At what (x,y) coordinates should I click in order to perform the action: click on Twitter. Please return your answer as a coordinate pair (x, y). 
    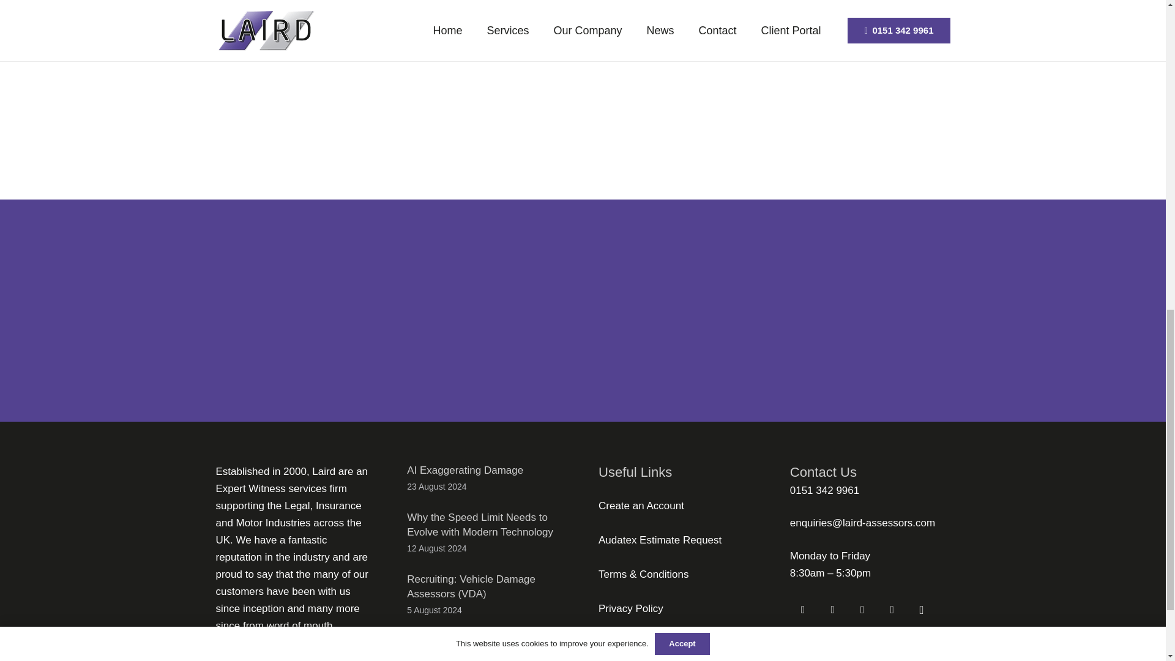
    Looking at the image, I should click on (832, 611).